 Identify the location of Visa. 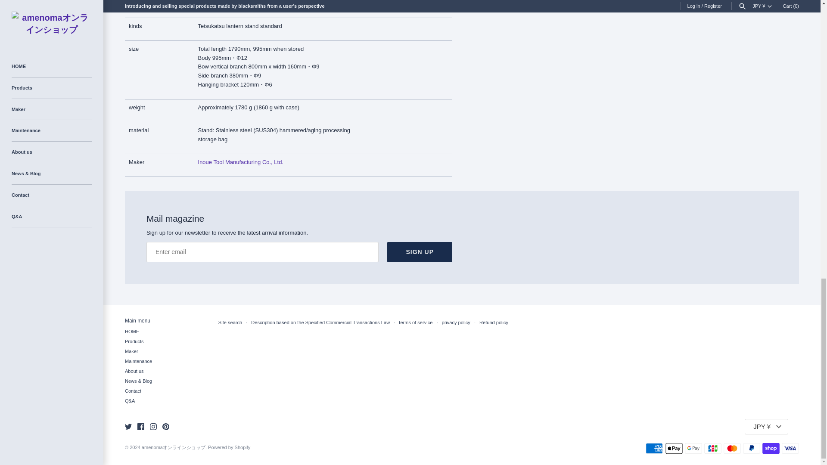
(790, 449).